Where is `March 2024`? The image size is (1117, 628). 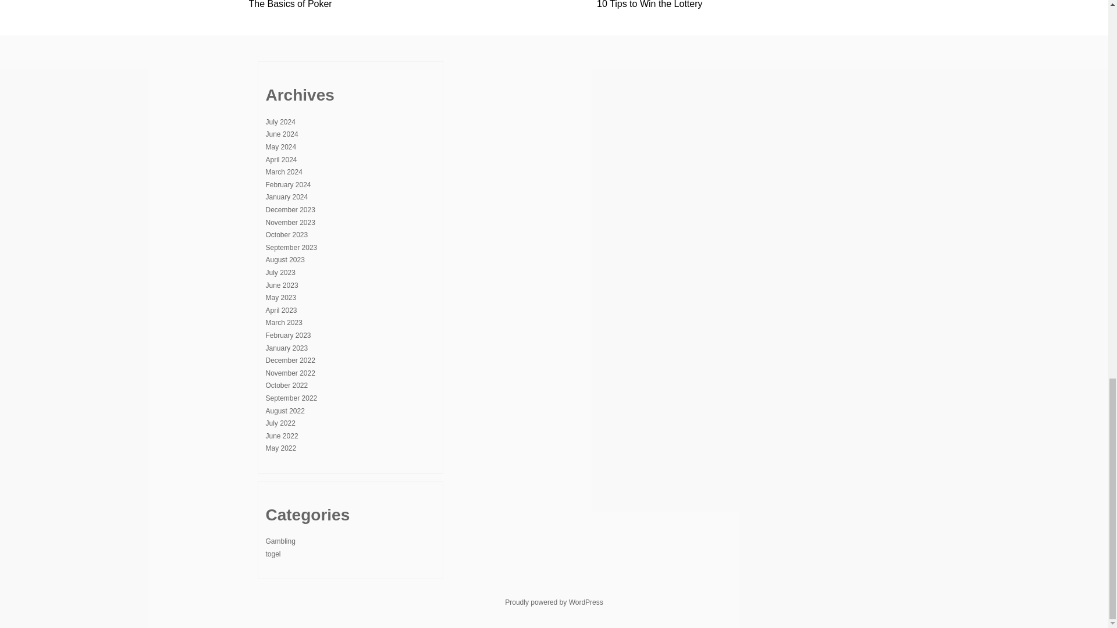
March 2024 is located at coordinates (283, 172).